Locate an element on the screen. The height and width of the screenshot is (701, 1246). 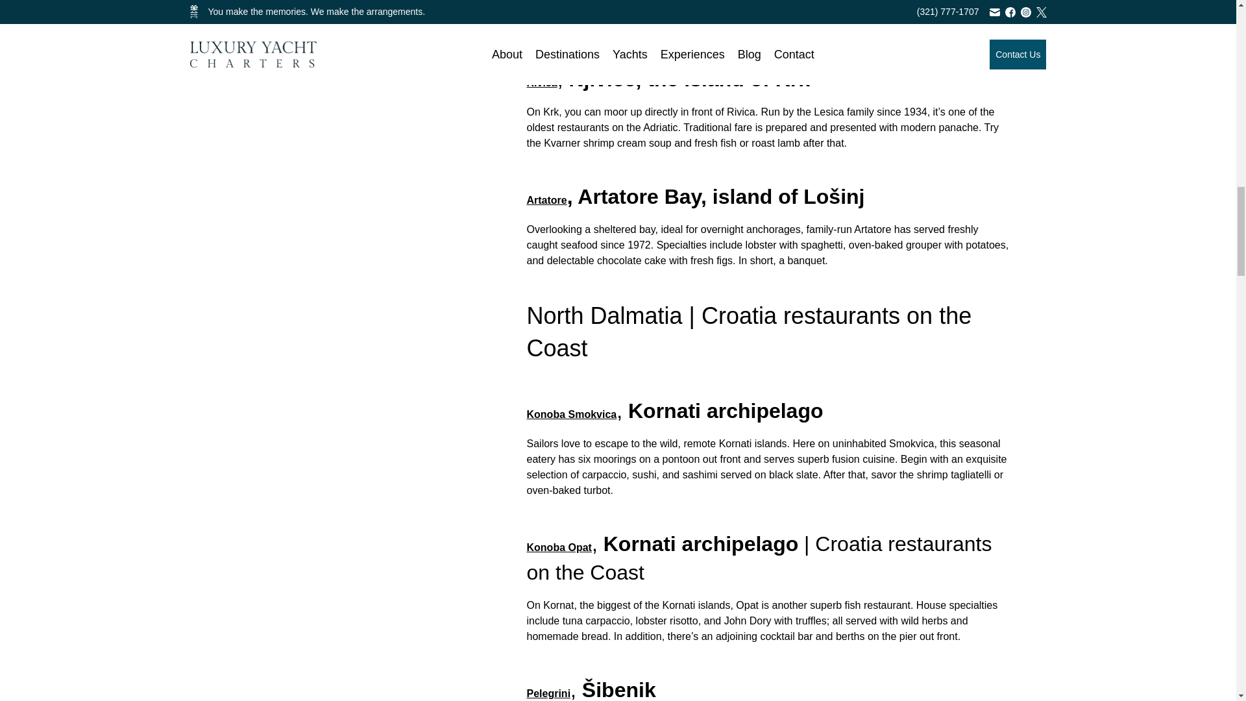
Konoba Opat is located at coordinates (559, 547).